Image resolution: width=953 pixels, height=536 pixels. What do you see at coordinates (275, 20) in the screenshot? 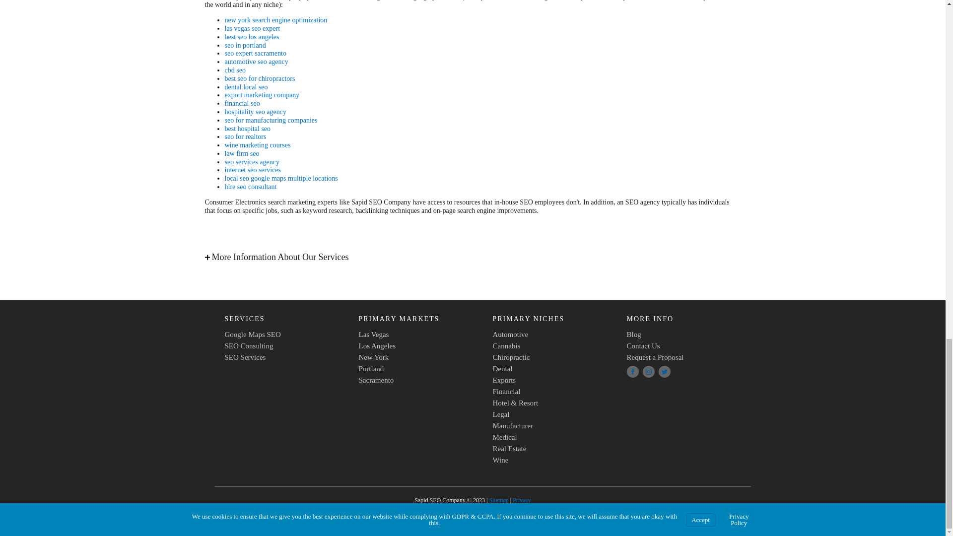
I see `new york search engine optimization` at bounding box center [275, 20].